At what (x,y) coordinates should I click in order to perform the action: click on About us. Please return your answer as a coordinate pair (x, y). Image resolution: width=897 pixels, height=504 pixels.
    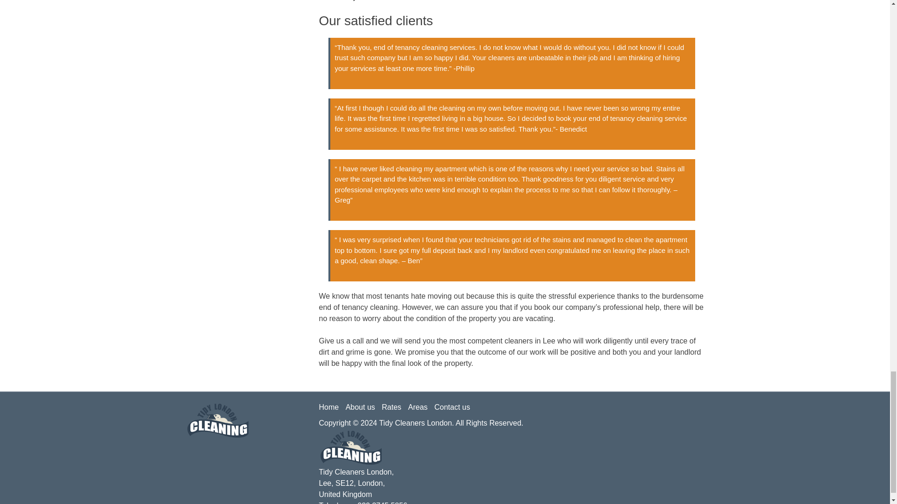
    Looking at the image, I should click on (363, 407).